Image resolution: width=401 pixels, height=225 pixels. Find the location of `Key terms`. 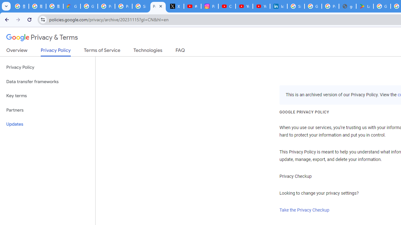

Key terms is located at coordinates (48, 96).